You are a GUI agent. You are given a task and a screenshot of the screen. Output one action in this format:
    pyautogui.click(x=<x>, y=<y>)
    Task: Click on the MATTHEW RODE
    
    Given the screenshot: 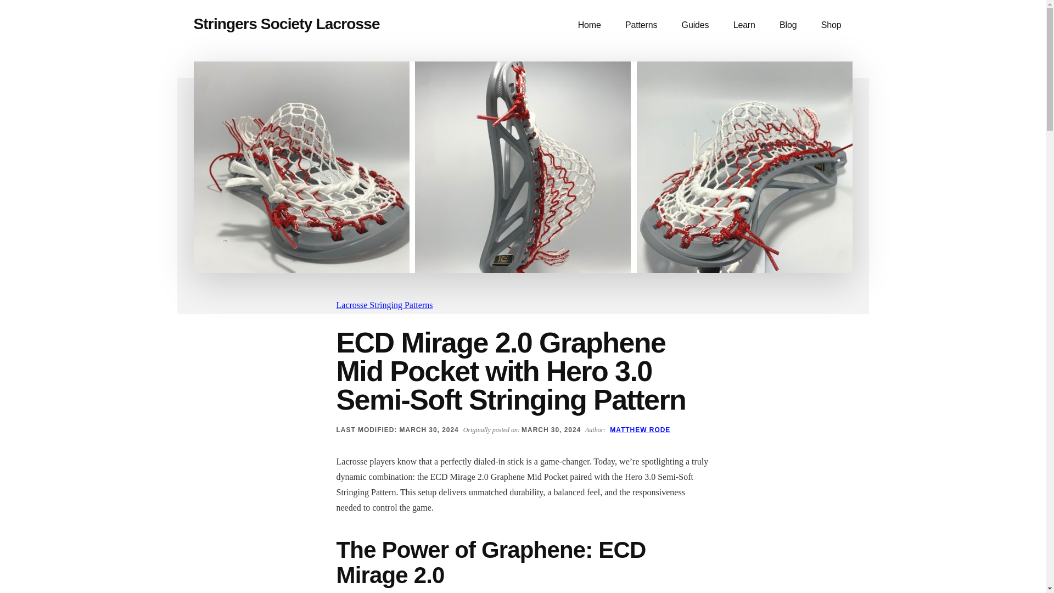 What is the action you would take?
    pyautogui.click(x=640, y=429)
    